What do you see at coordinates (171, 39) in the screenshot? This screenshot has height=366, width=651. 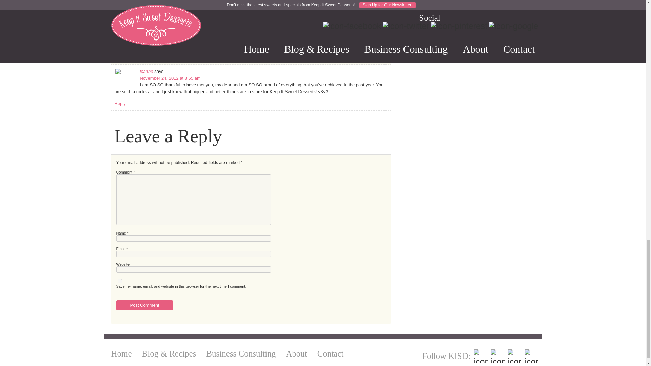 I see `November 22, 2012 at 11:32 am` at bounding box center [171, 39].